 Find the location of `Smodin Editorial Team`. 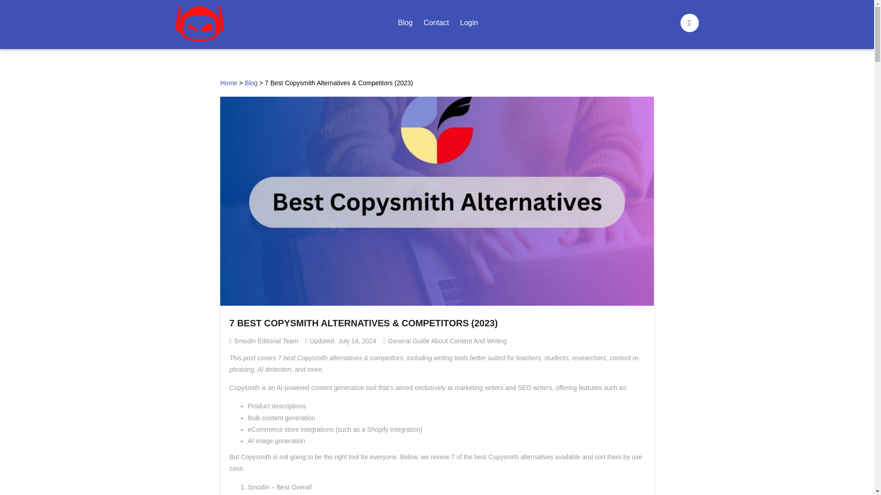

Smodin Editorial Team is located at coordinates (266, 341).